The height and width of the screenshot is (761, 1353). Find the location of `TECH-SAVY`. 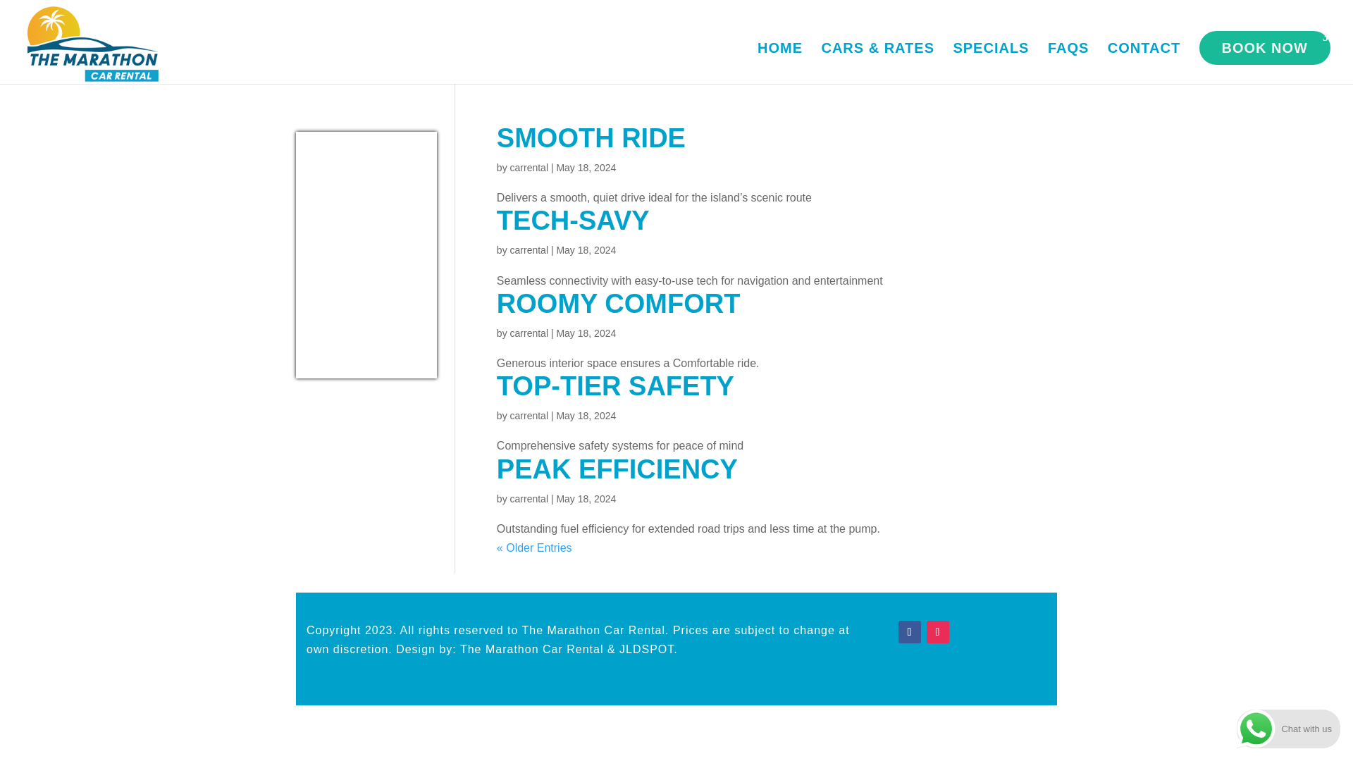

TECH-SAVY is located at coordinates (572, 220).